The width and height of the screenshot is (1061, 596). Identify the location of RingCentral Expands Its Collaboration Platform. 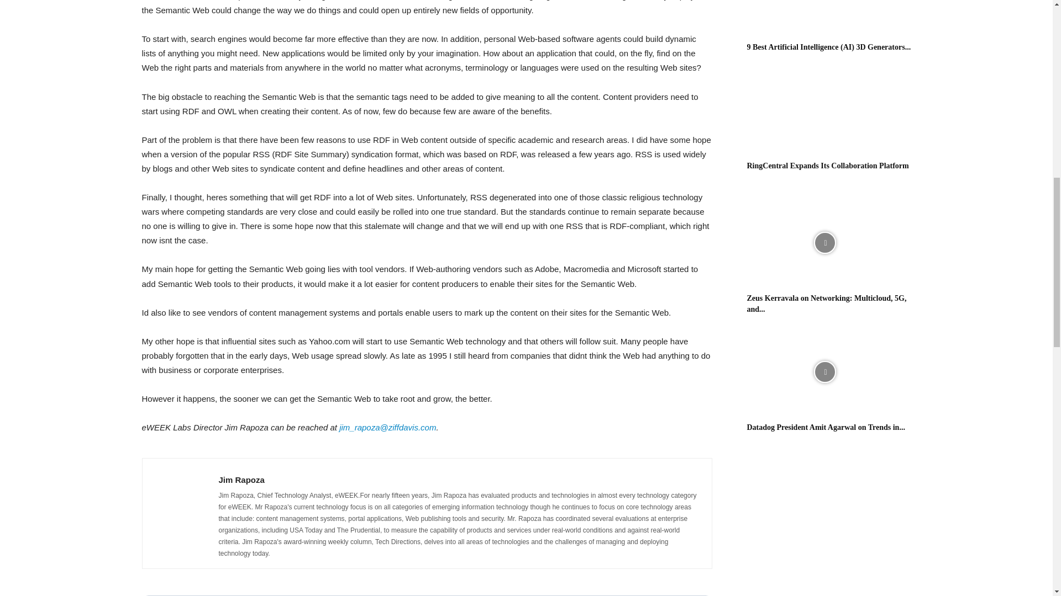
(824, 110).